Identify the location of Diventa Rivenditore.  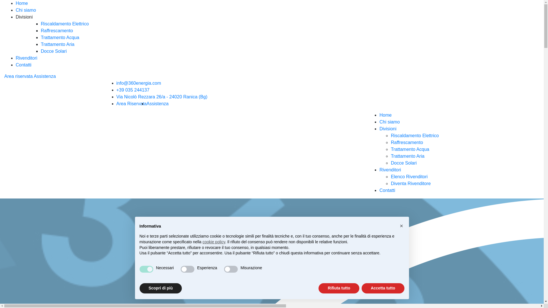
(411, 183).